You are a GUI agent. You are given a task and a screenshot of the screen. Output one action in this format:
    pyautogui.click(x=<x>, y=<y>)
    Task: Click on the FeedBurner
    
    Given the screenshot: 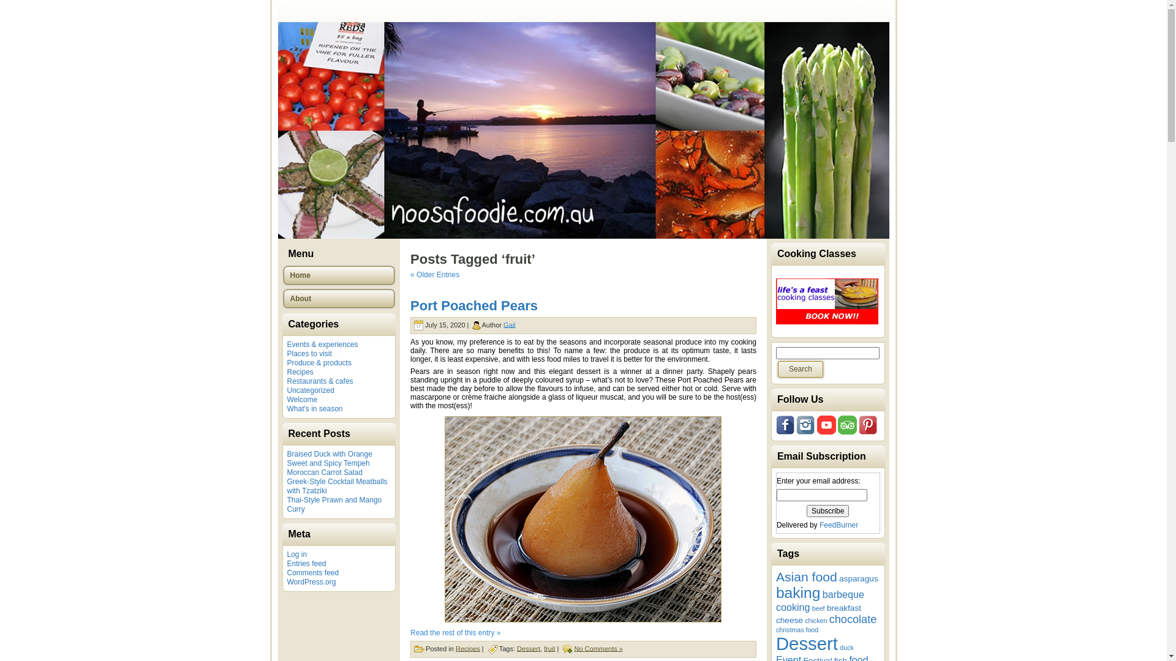 What is the action you would take?
    pyautogui.click(x=839, y=525)
    